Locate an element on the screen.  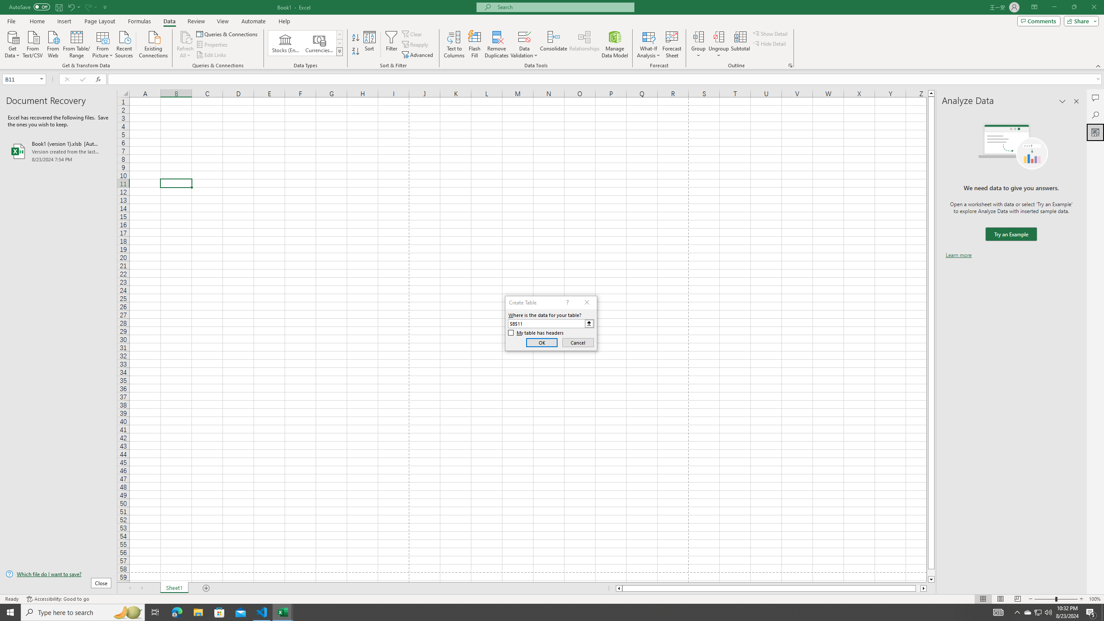
Manage Data Model is located at coordinates (615, 44).